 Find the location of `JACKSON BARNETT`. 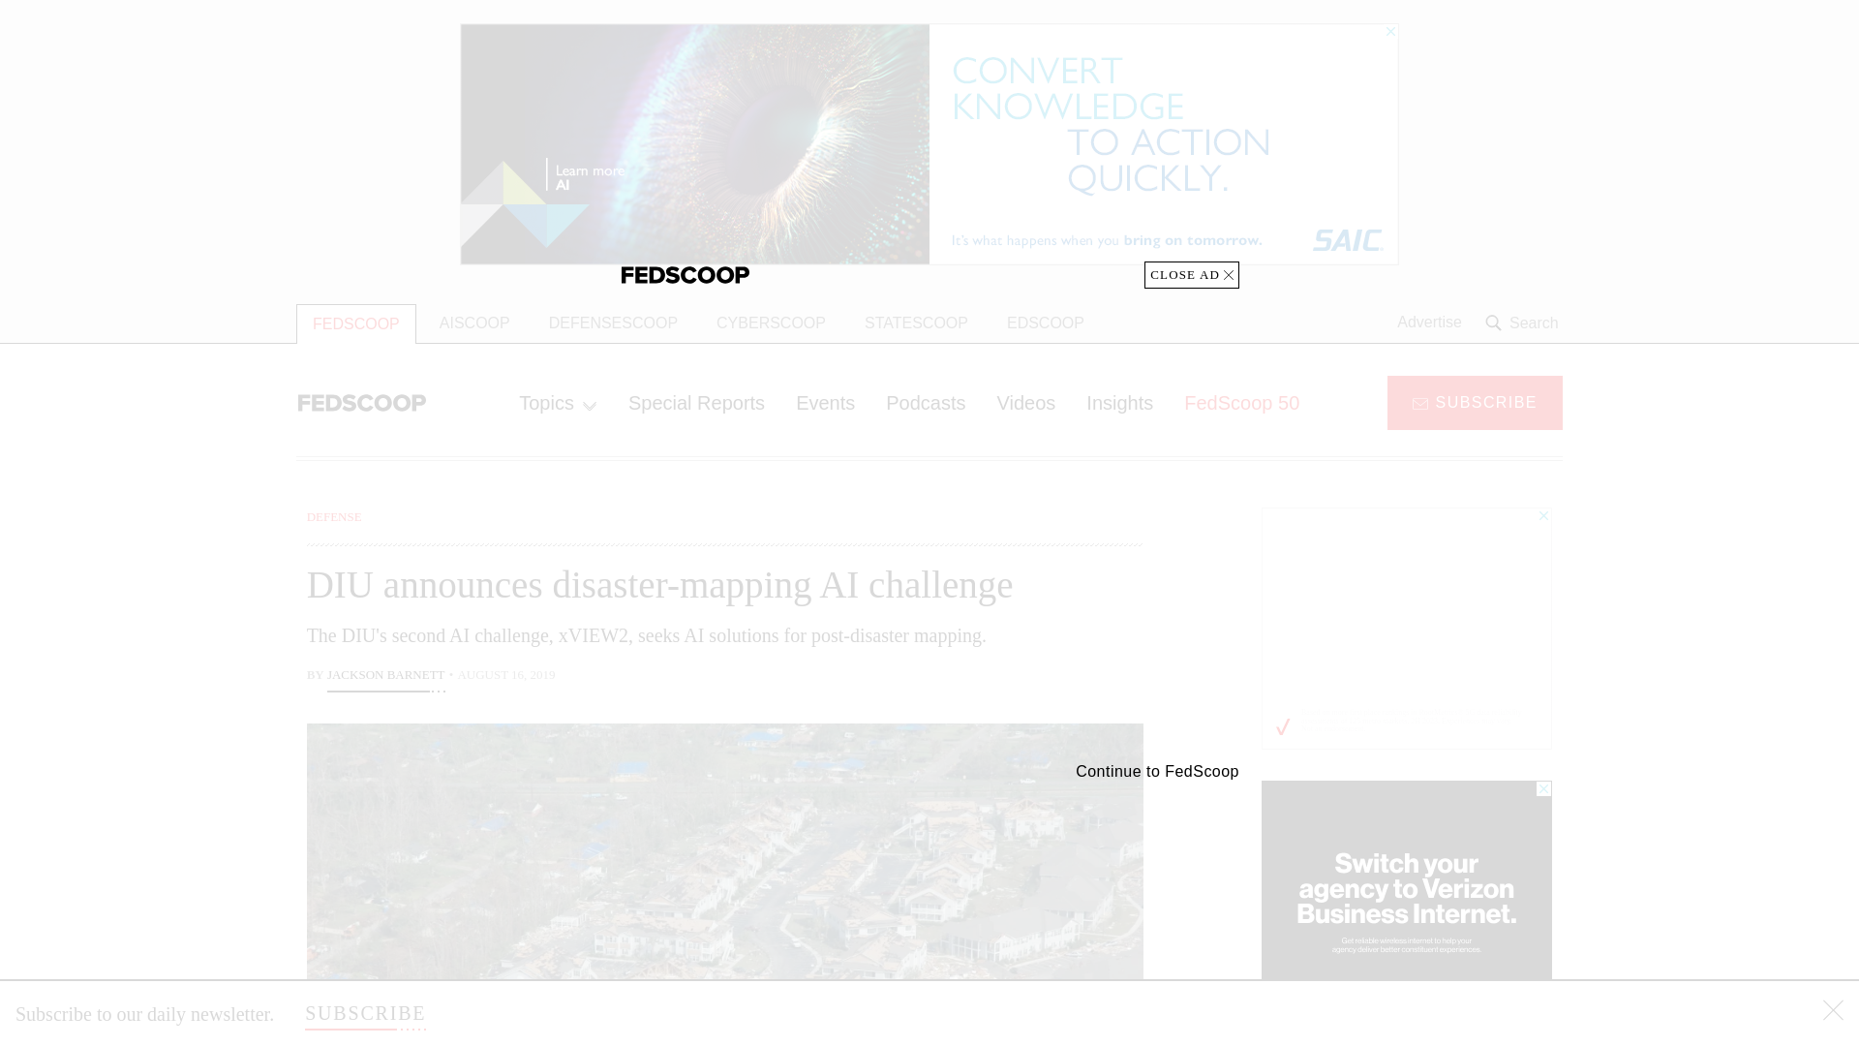

JACKSON BARNETT is located at coordinates (385, 676).